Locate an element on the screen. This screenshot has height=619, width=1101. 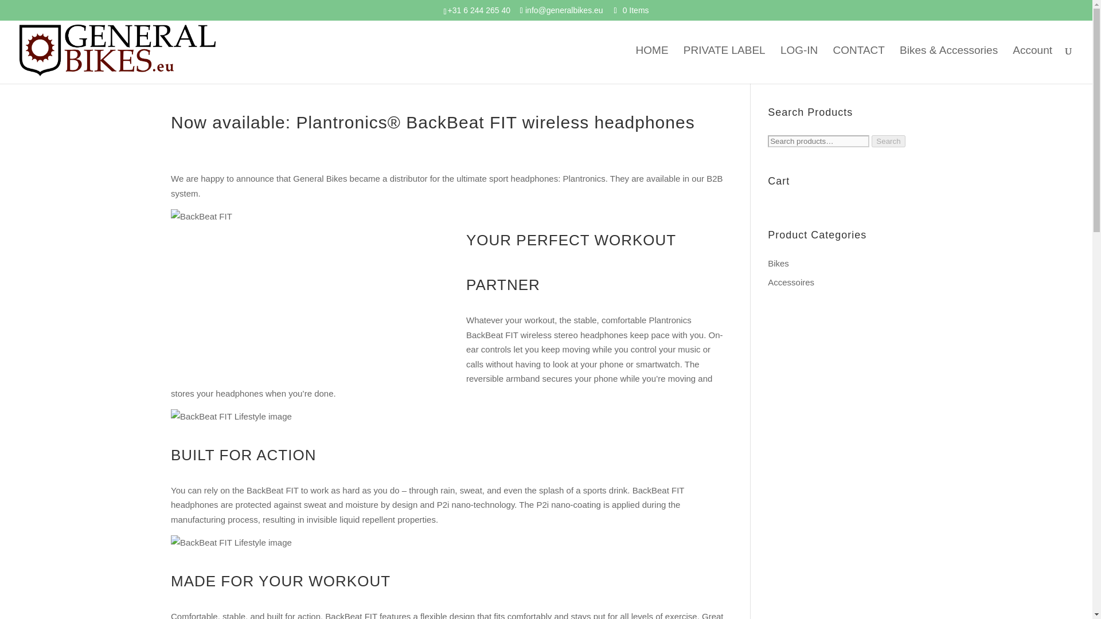
Search is located at coordinates (888, 141).